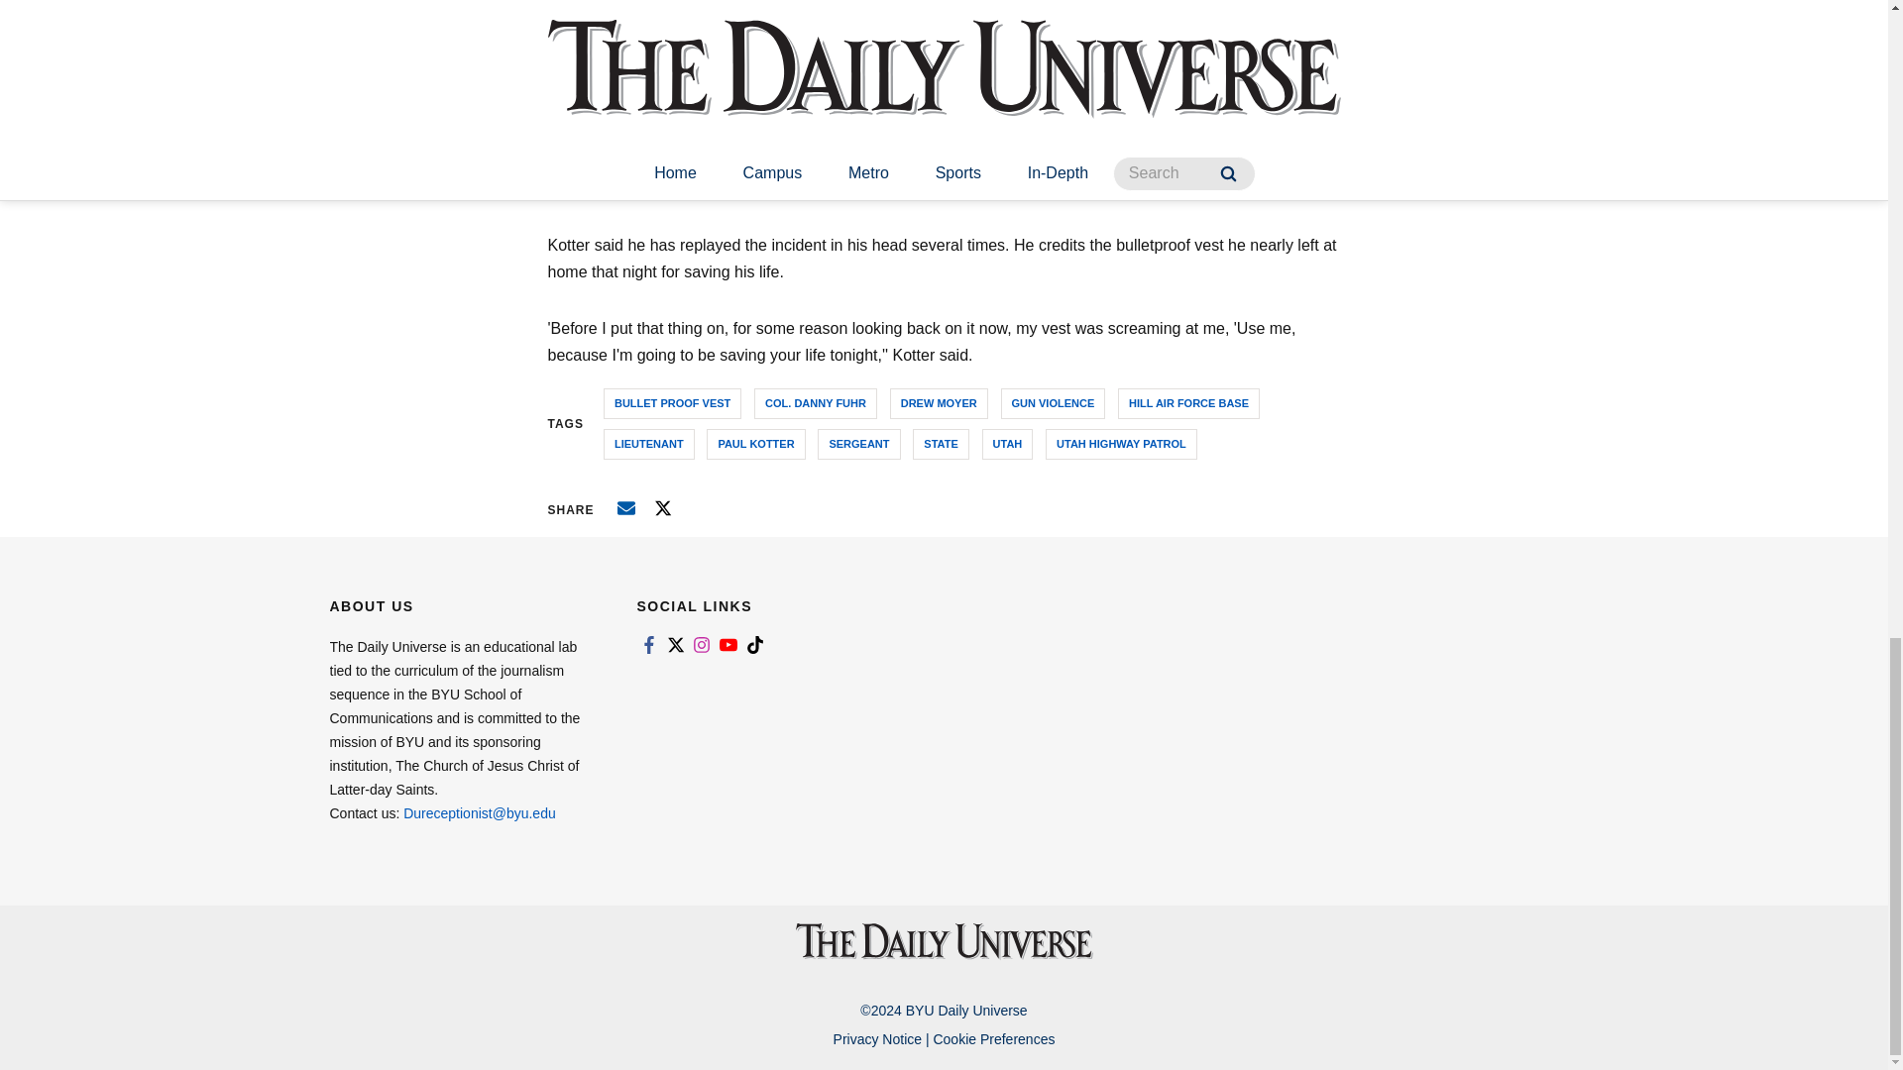 The image size is (1903, 1070). What do you see at coordinates (1053, 404) in the screenshot?
I see `GUN VIOLENCE` at bounding box center [1053, 404].